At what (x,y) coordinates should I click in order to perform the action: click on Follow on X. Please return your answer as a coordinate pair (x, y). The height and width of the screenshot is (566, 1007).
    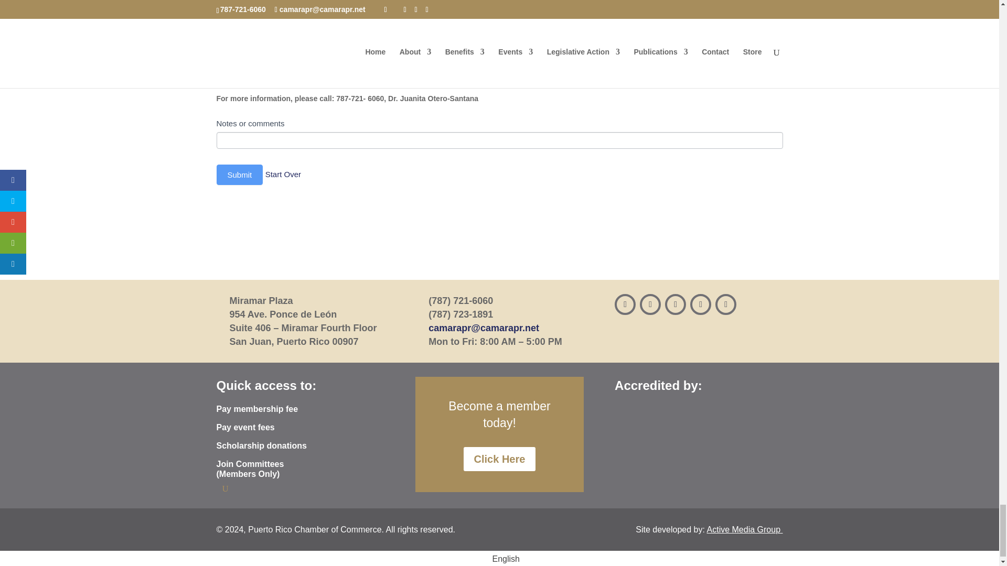
    Looking at the image, I should click on (675, 304).